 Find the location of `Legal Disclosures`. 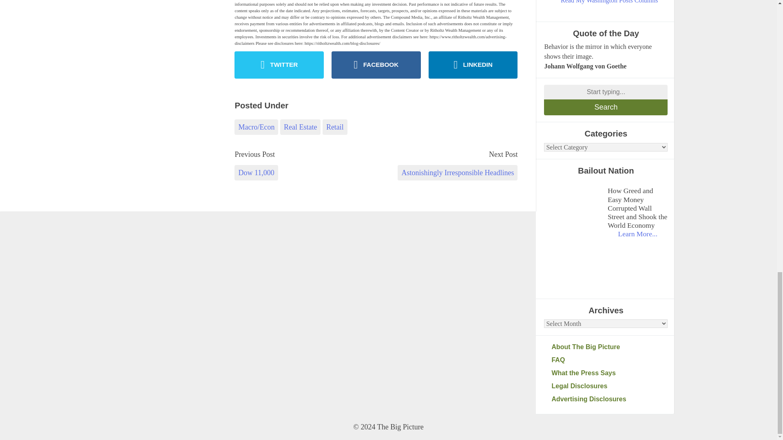

Legal Disclosures is located at coordinates (609, 386).